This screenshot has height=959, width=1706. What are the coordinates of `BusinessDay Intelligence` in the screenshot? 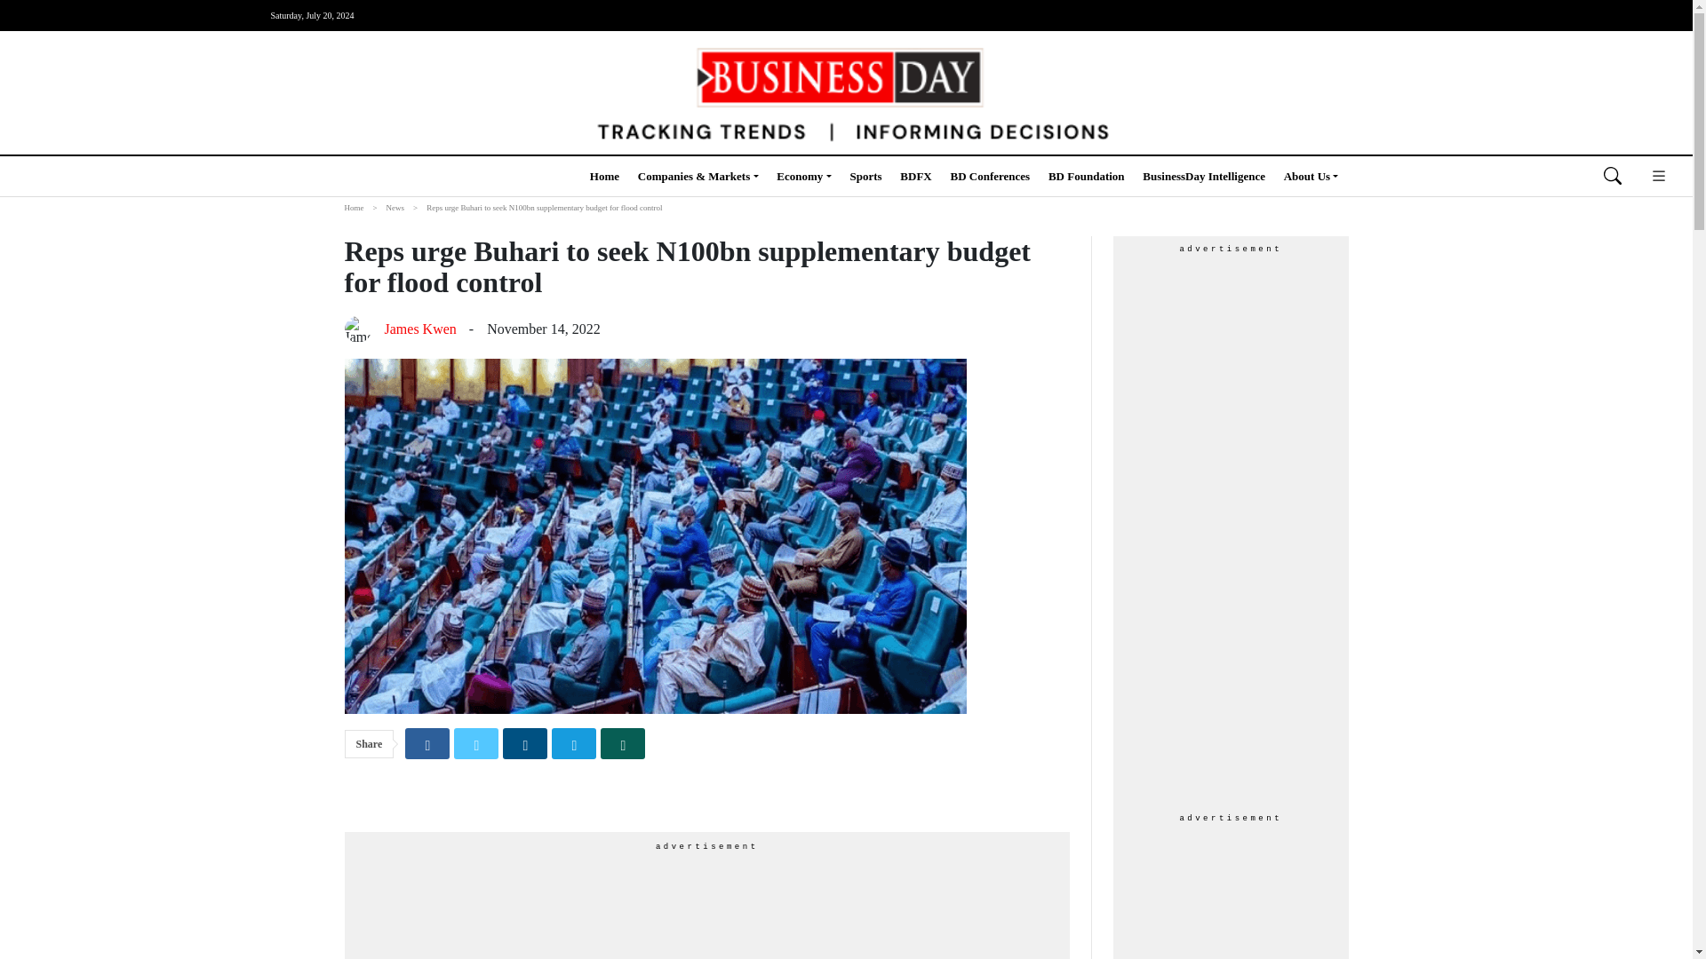 It's located at (1204, 176).